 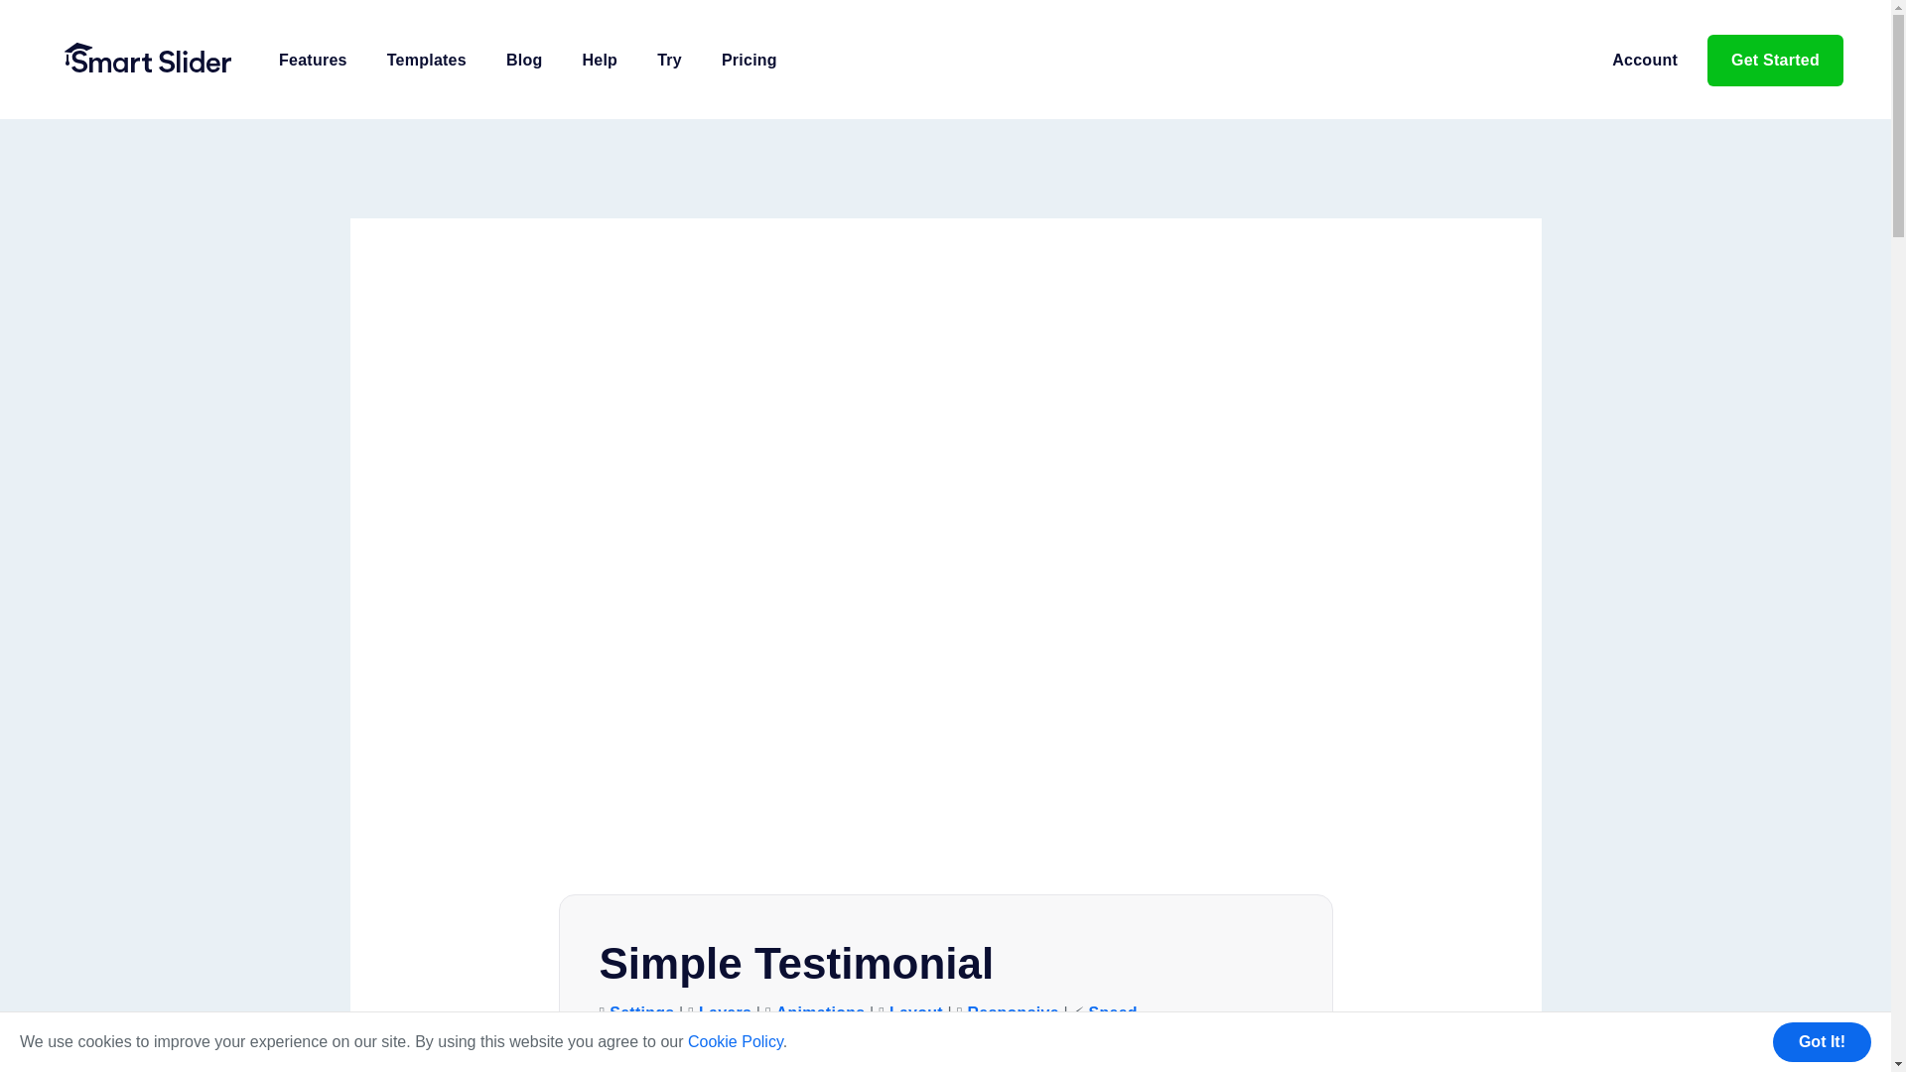 I want to click on Got It!, so click(x=1822, y=1042).